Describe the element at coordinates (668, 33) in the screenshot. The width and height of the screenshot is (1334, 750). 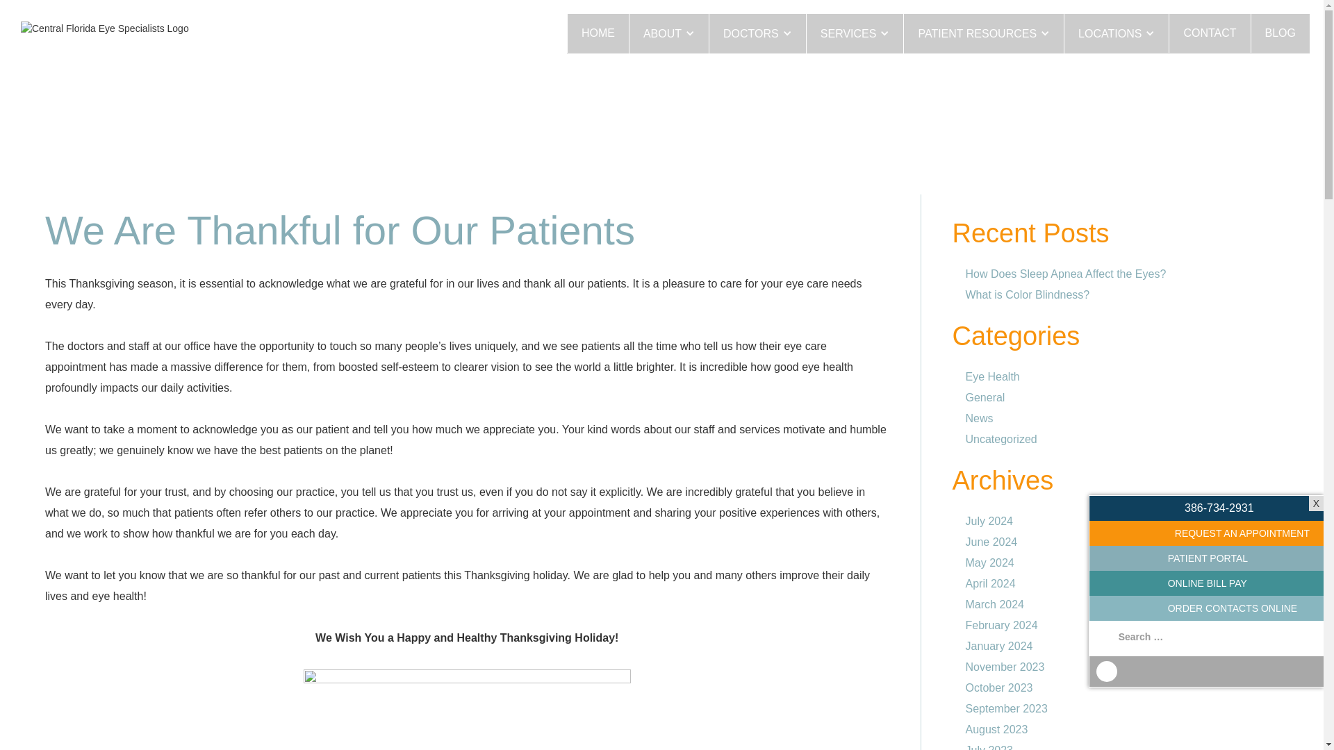
I see `ABOUT` at that location.